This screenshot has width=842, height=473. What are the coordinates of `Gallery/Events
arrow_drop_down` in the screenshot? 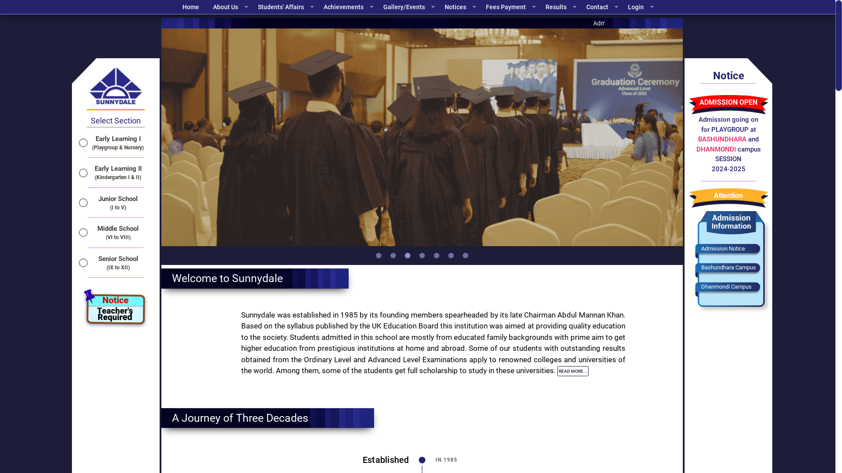 It's located at (410, 7).